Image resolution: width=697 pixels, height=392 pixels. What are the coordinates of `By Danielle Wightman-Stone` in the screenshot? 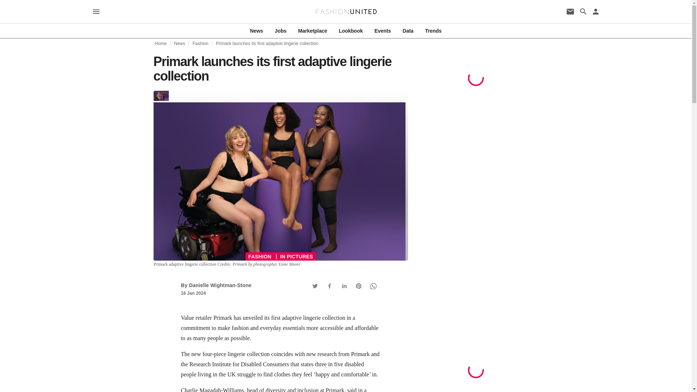 It's located at (216, 285).